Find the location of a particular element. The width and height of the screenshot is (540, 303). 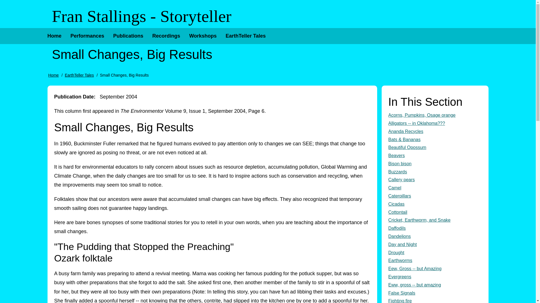

Day and Night is located at coordinates (435, 245).